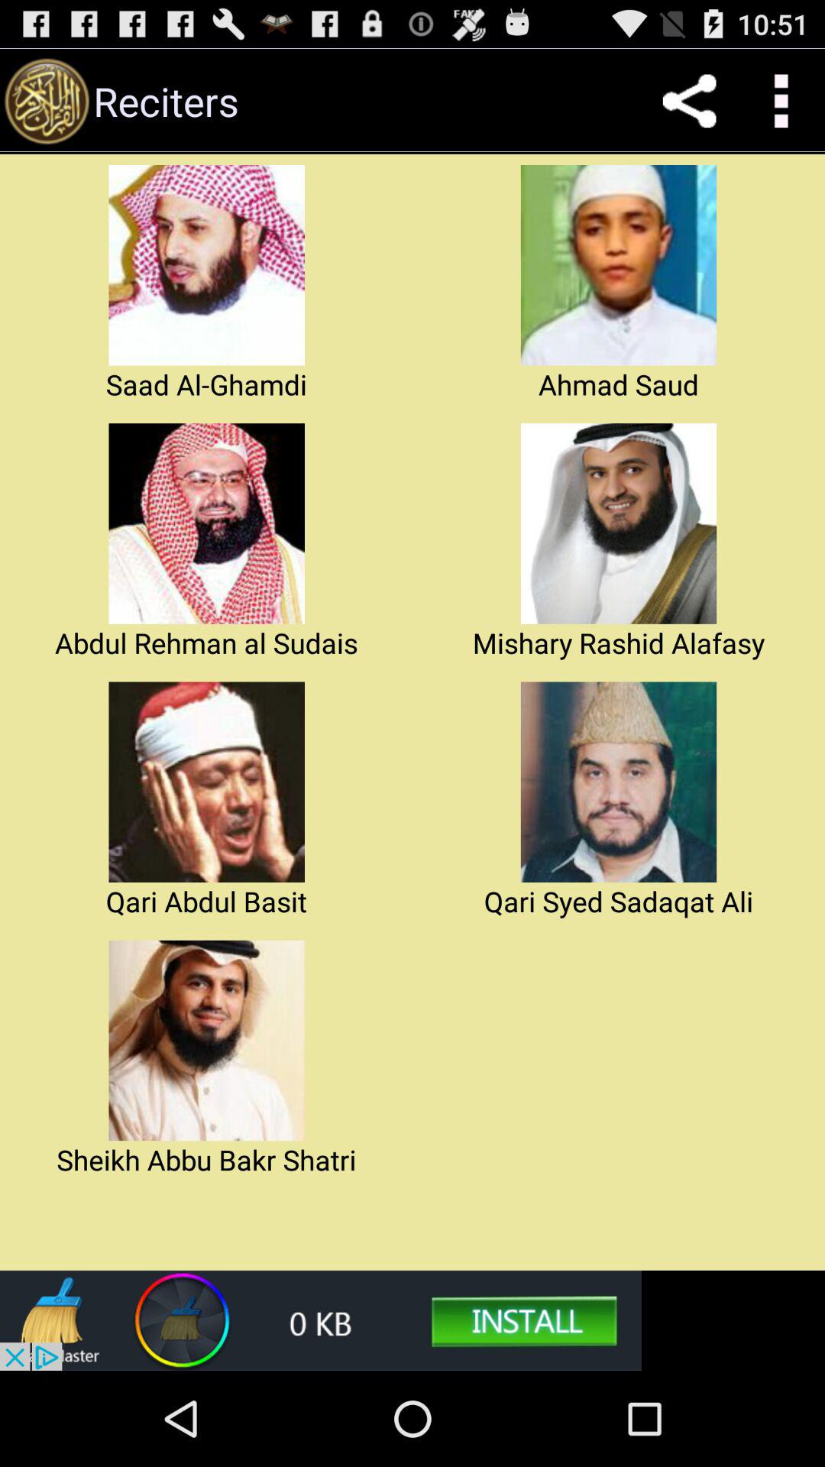 The width and height of the screenshot is (825, 1467). What do you see at coordinates (321, 1320) in the screenshot?
I see `interact with advertisement` at bounding box center [321, 1320].